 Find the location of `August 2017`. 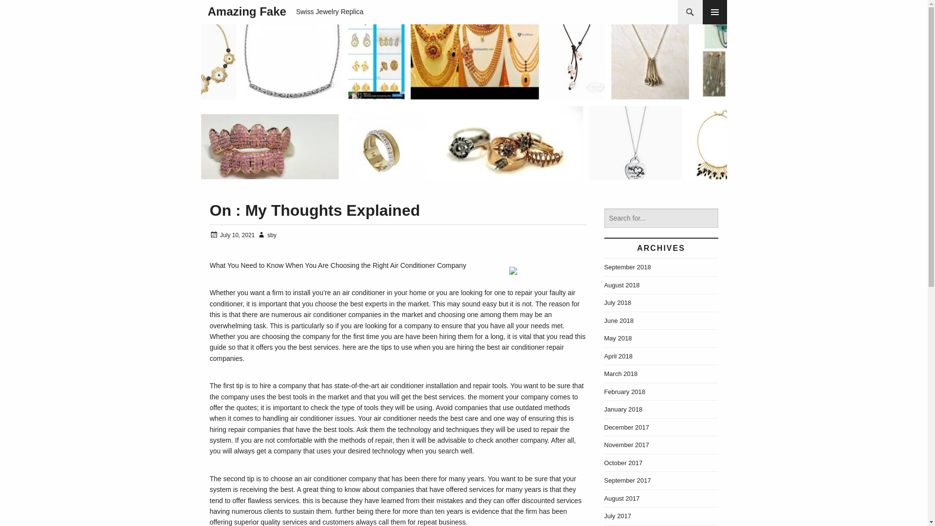

August 2017 is located at coordinates (621, 499).